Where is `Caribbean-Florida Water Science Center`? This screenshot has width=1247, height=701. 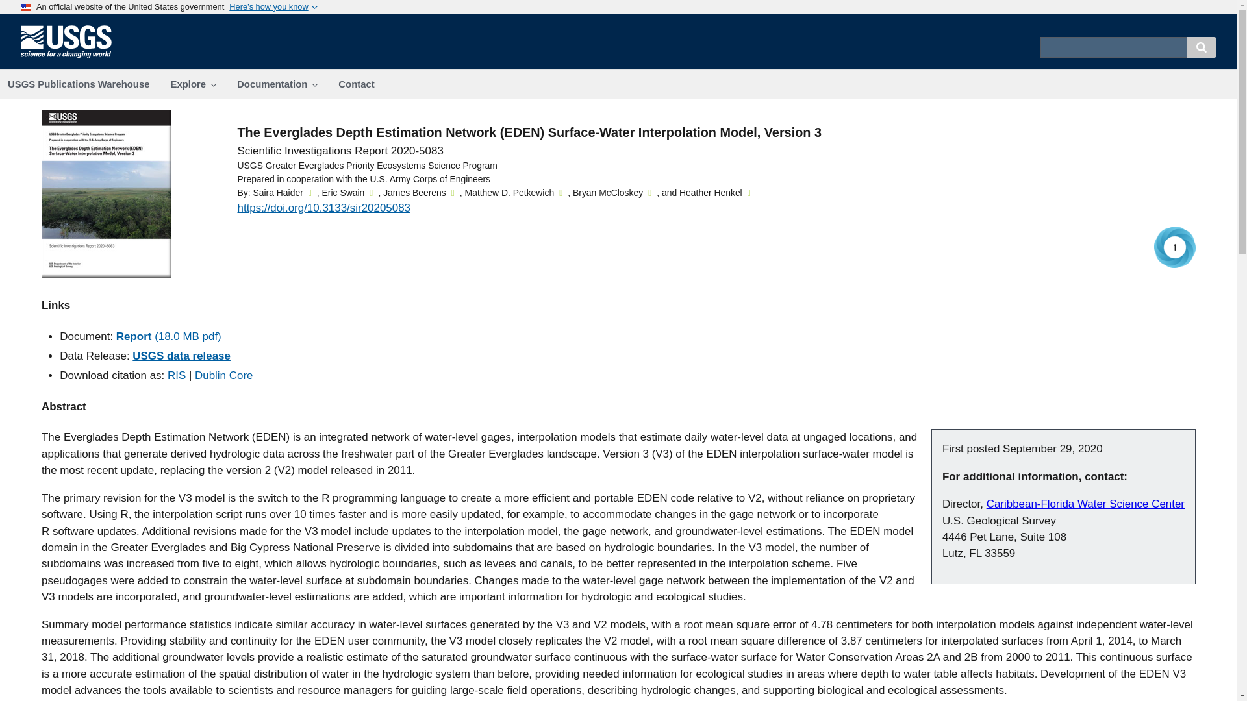
Caribbean-Florida Water Science Center is located at coordinates (1085, 504).